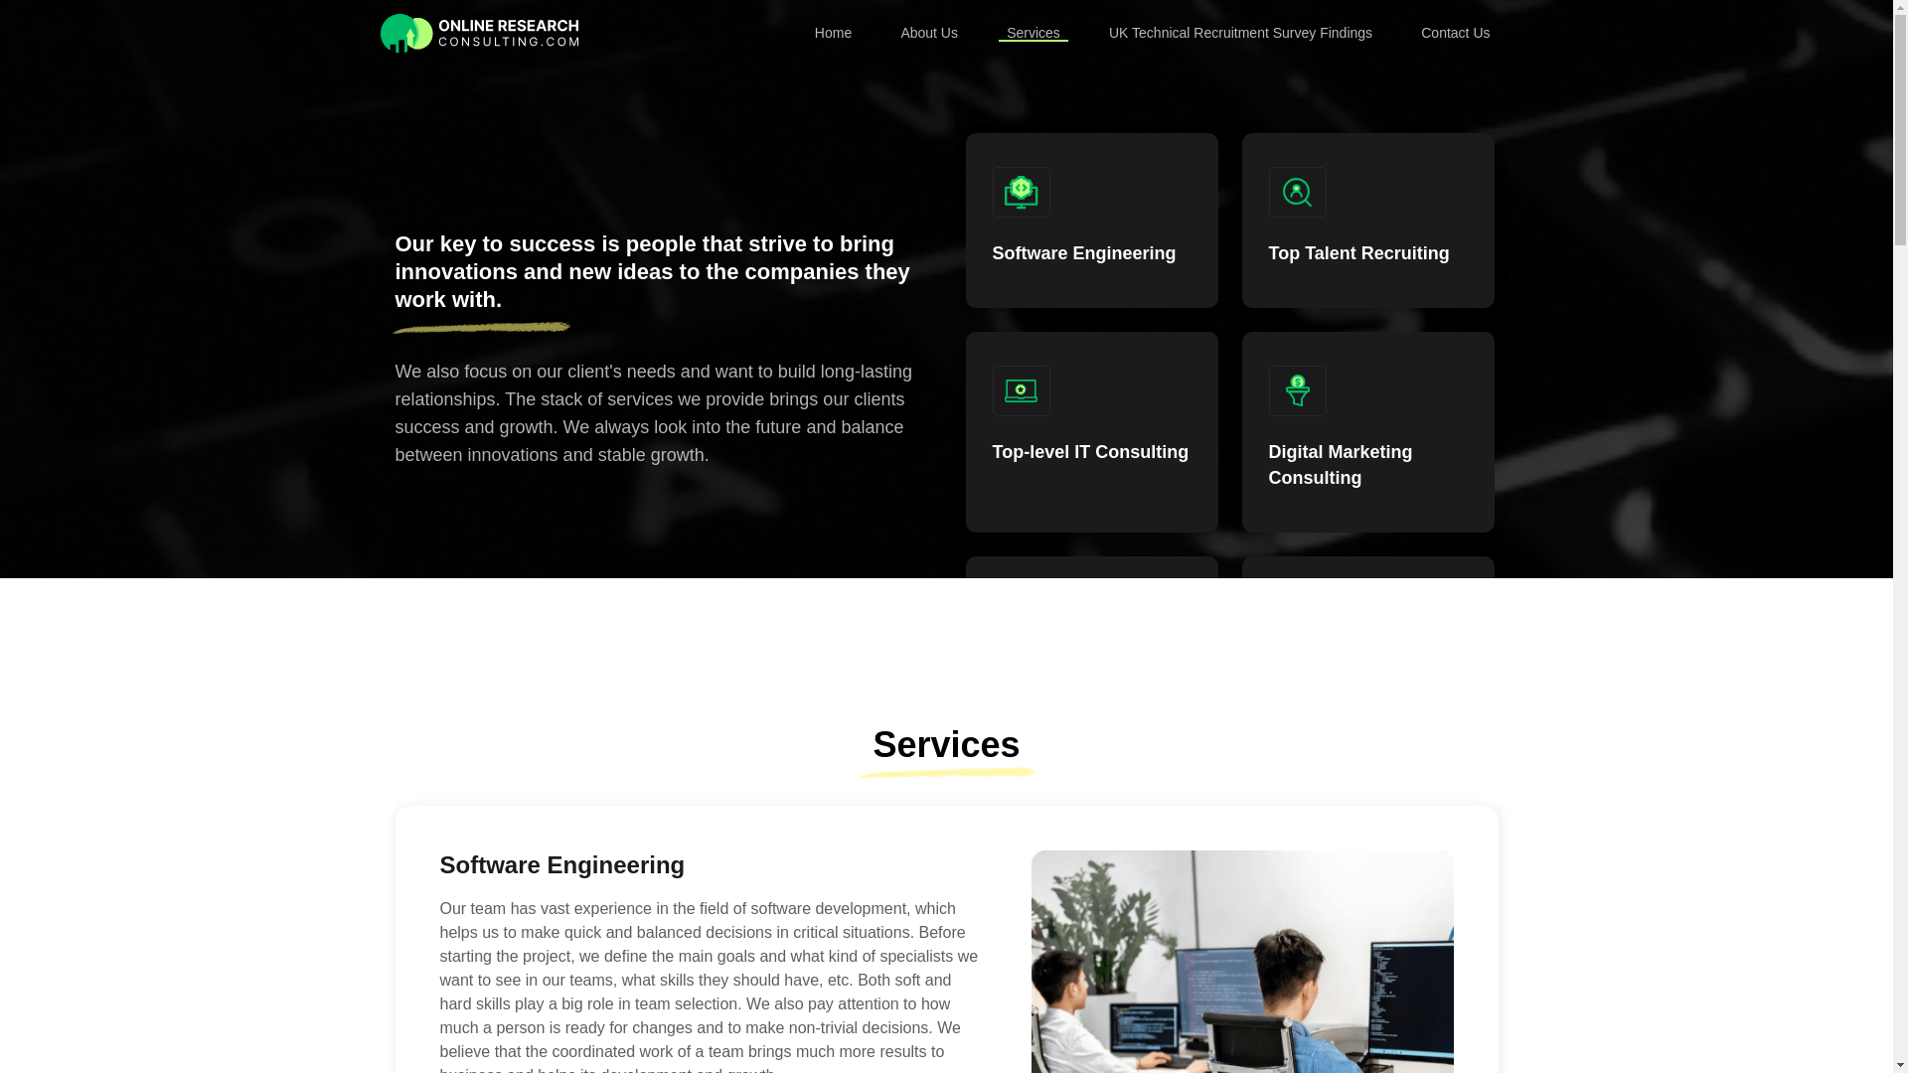 The image size is (1908, 1073). What do you see at coordinates (833, 34) in the screenshot?
I see `Home` at bounding box center [833, 34].